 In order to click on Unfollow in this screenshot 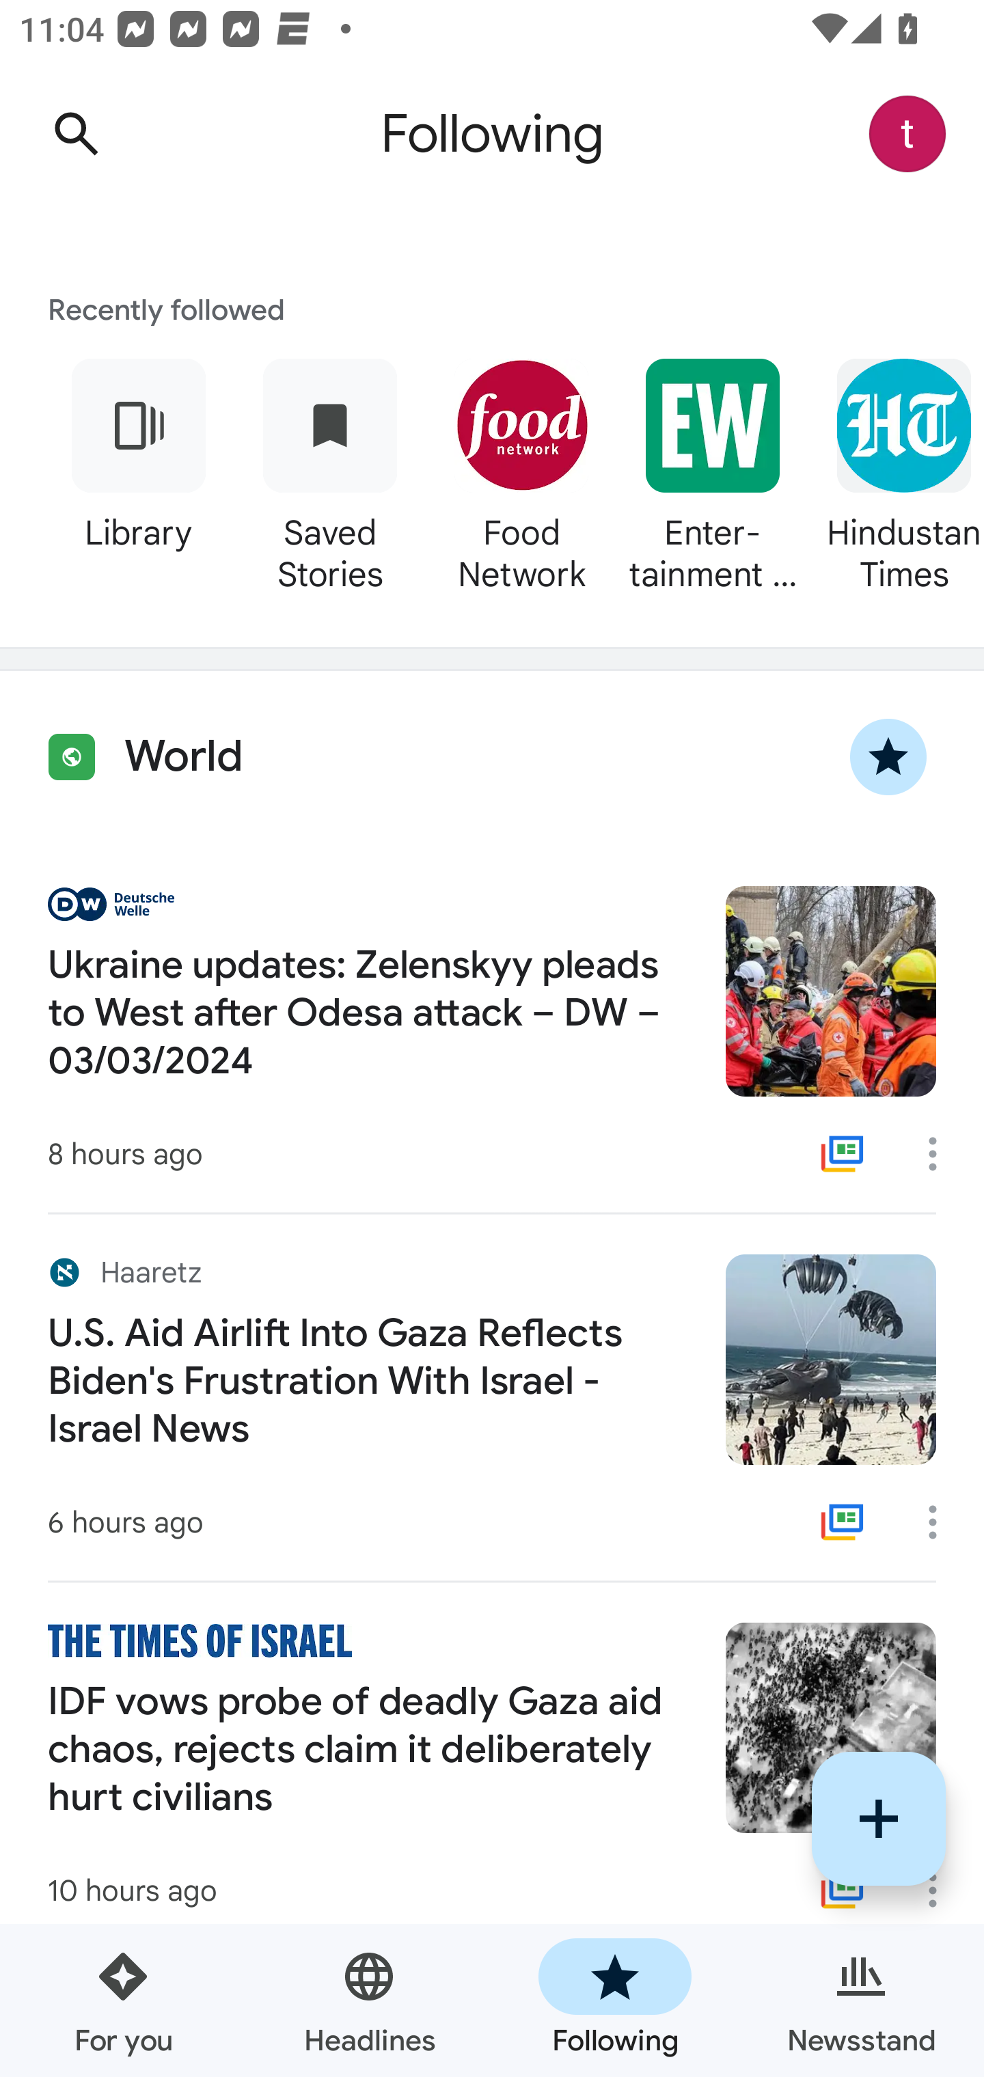, I will do `click(888, 757)`.